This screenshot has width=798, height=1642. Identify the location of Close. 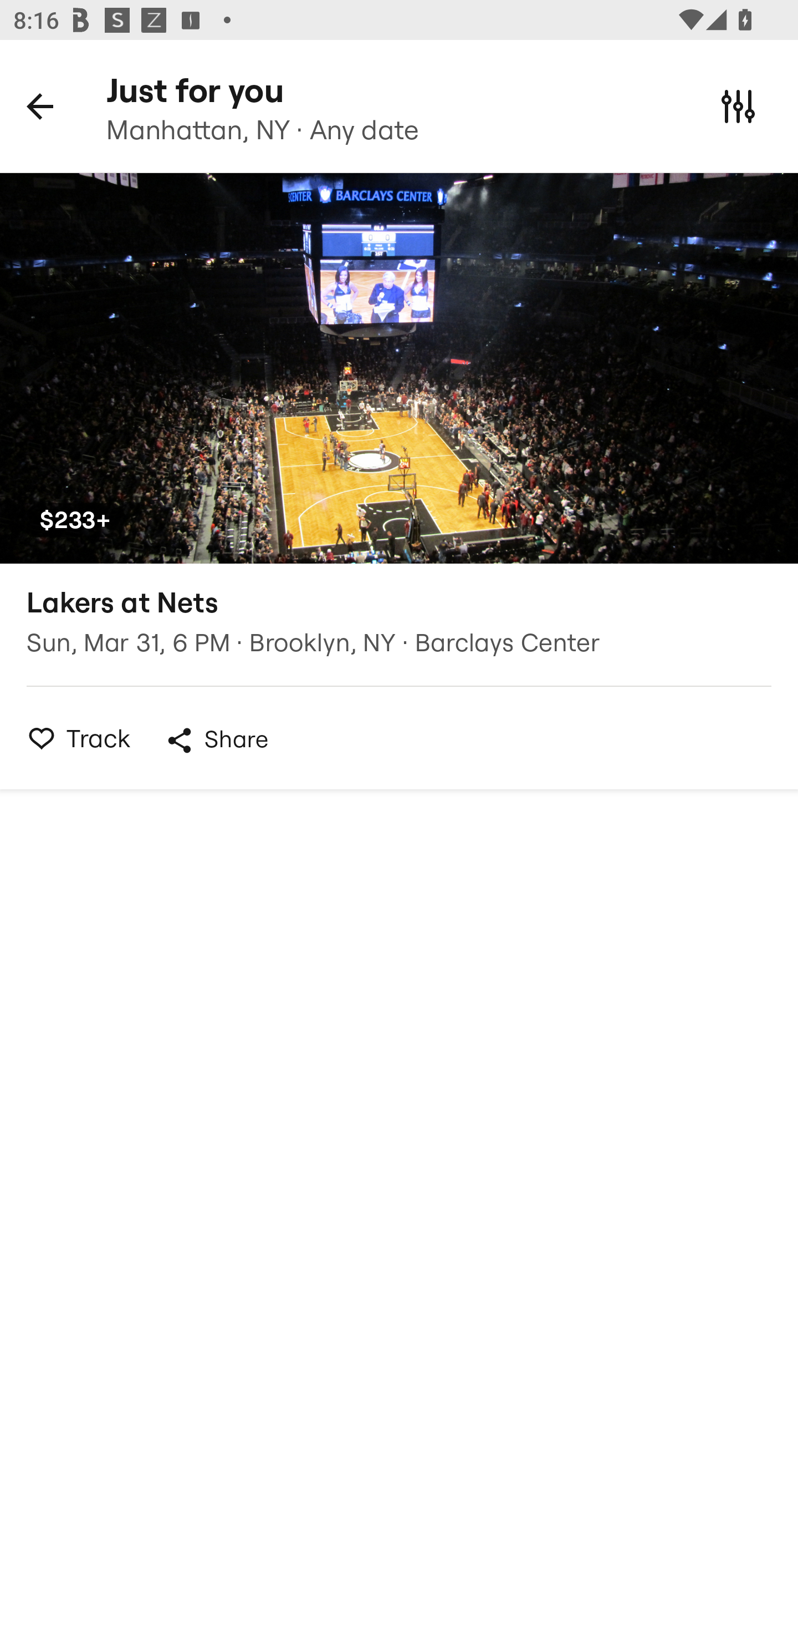
(738, 105).